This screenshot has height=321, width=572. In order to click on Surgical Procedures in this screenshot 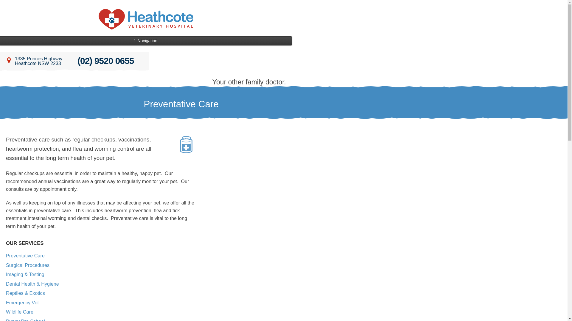, I will do `click(28, 265)`.